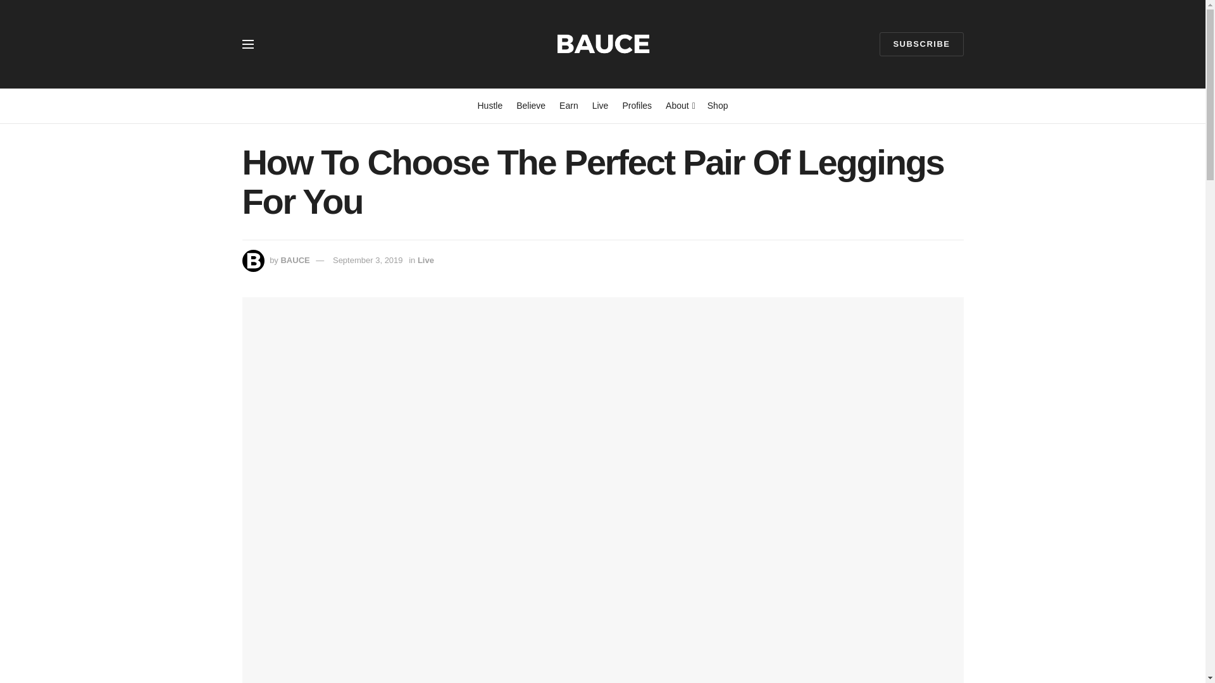 This screenshot has height=683, width=1215. Describe the element at coordinates (680, 106) in the screenshot. I see `About` at that location.